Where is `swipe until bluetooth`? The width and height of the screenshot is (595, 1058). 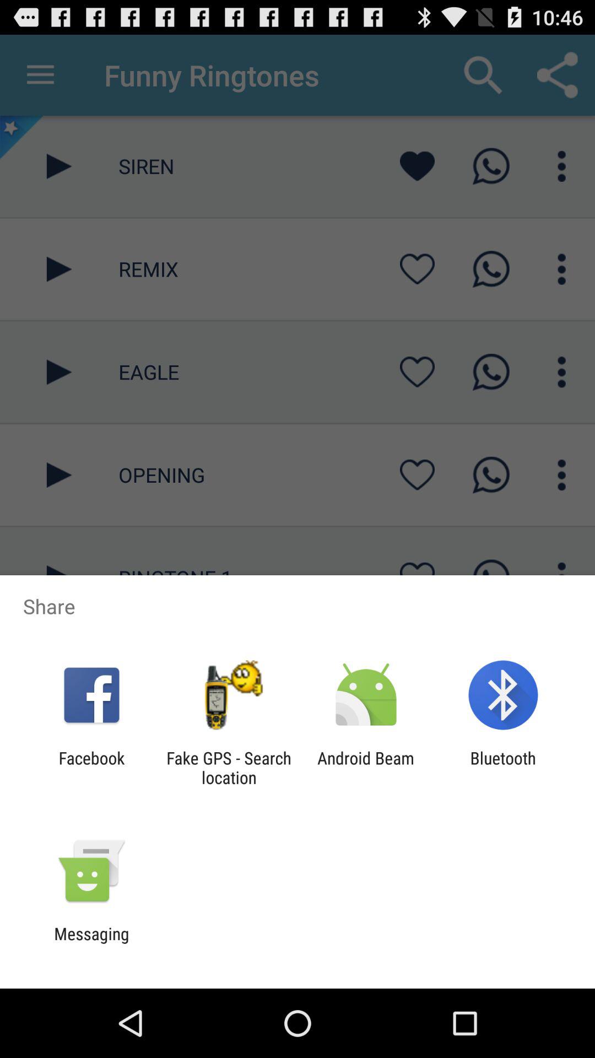 swipe until bluetooth is located at coordinates (502, 768).